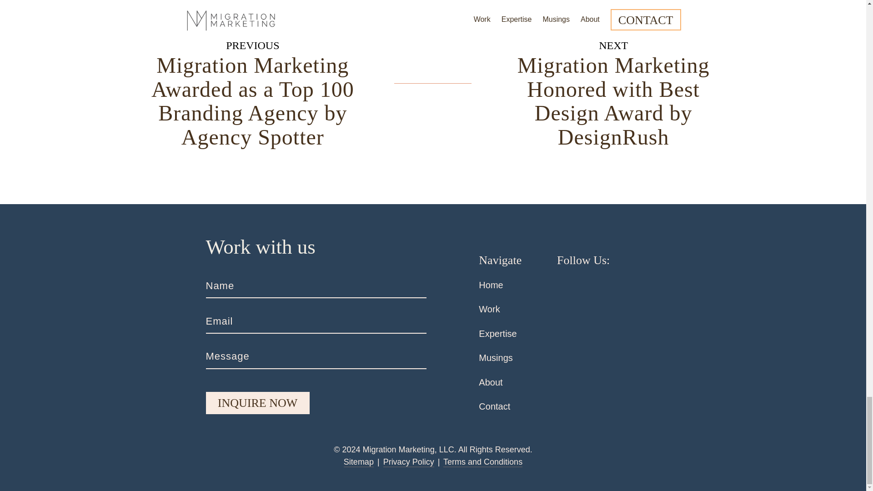 This screenshot has width=873, height=491. Describe the element at coordinates (490, 285) in the screenshot. I see `Home` at that location.